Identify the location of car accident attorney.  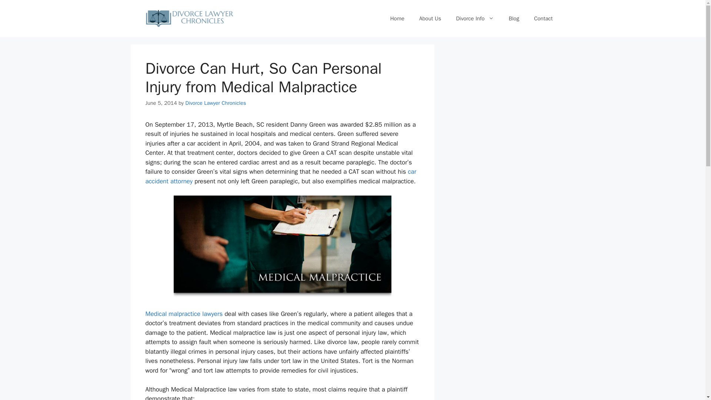
(280, 176).